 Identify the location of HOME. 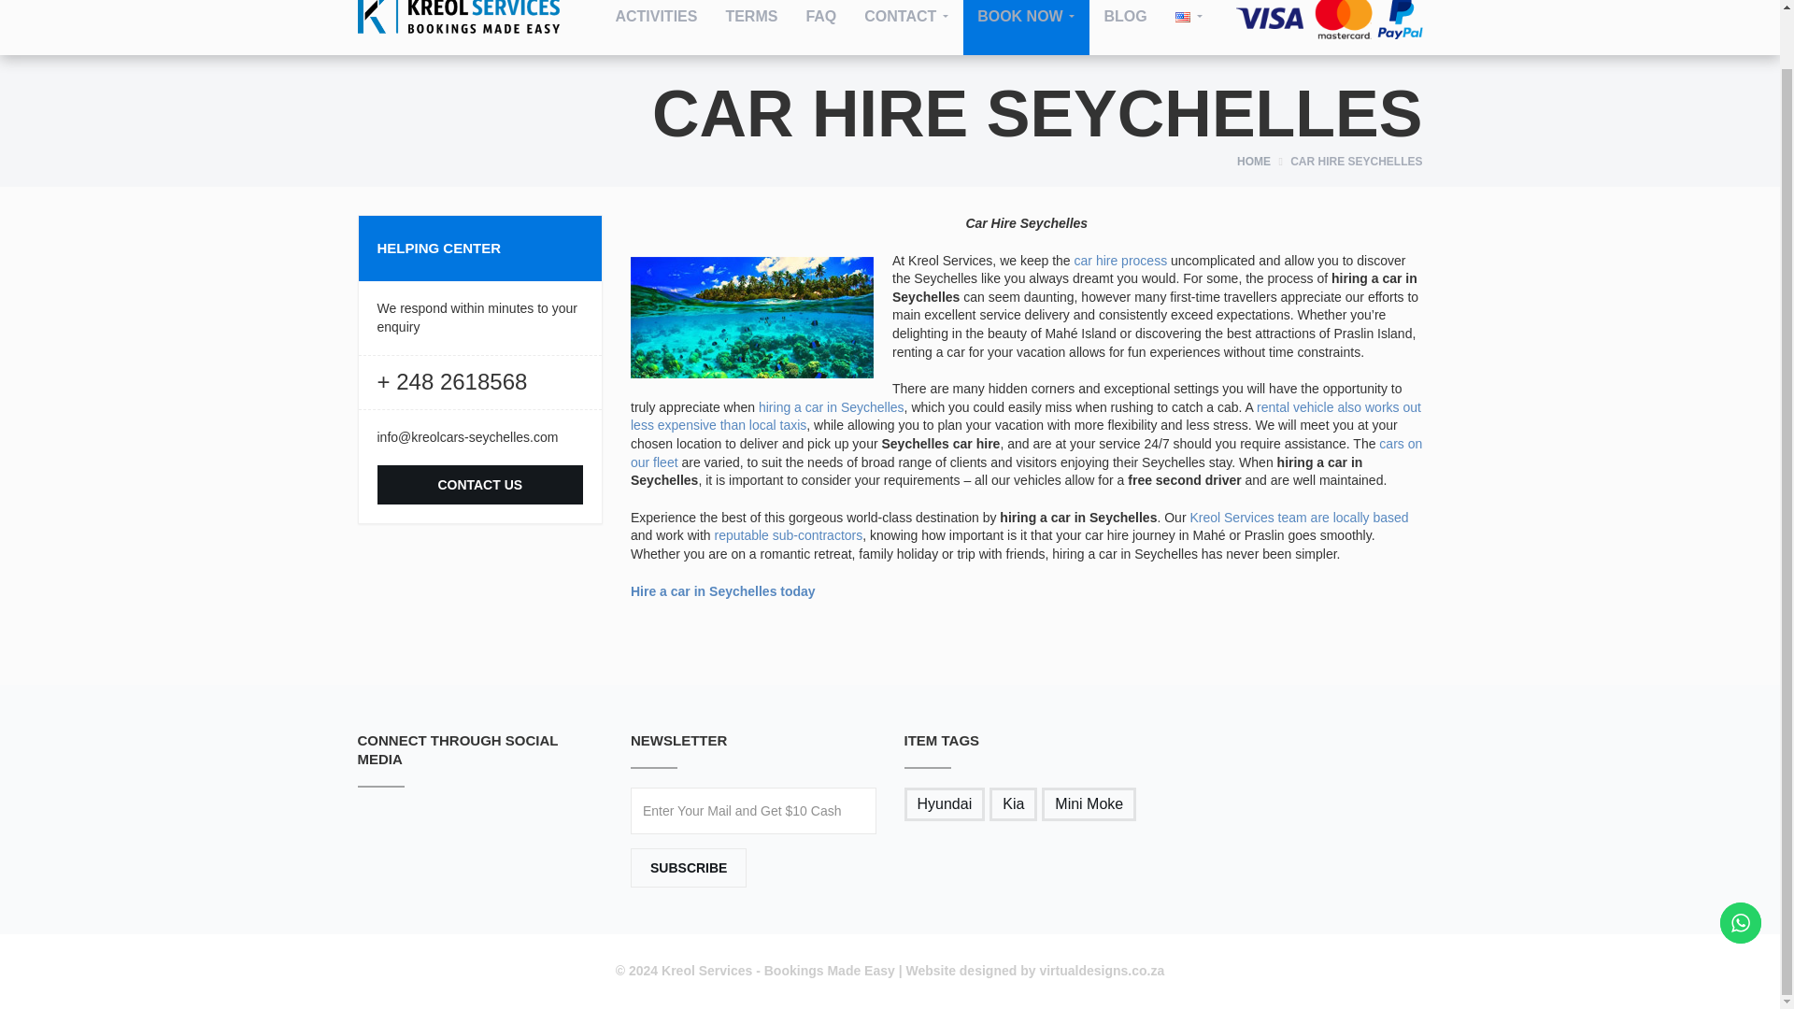
(1254, 162).